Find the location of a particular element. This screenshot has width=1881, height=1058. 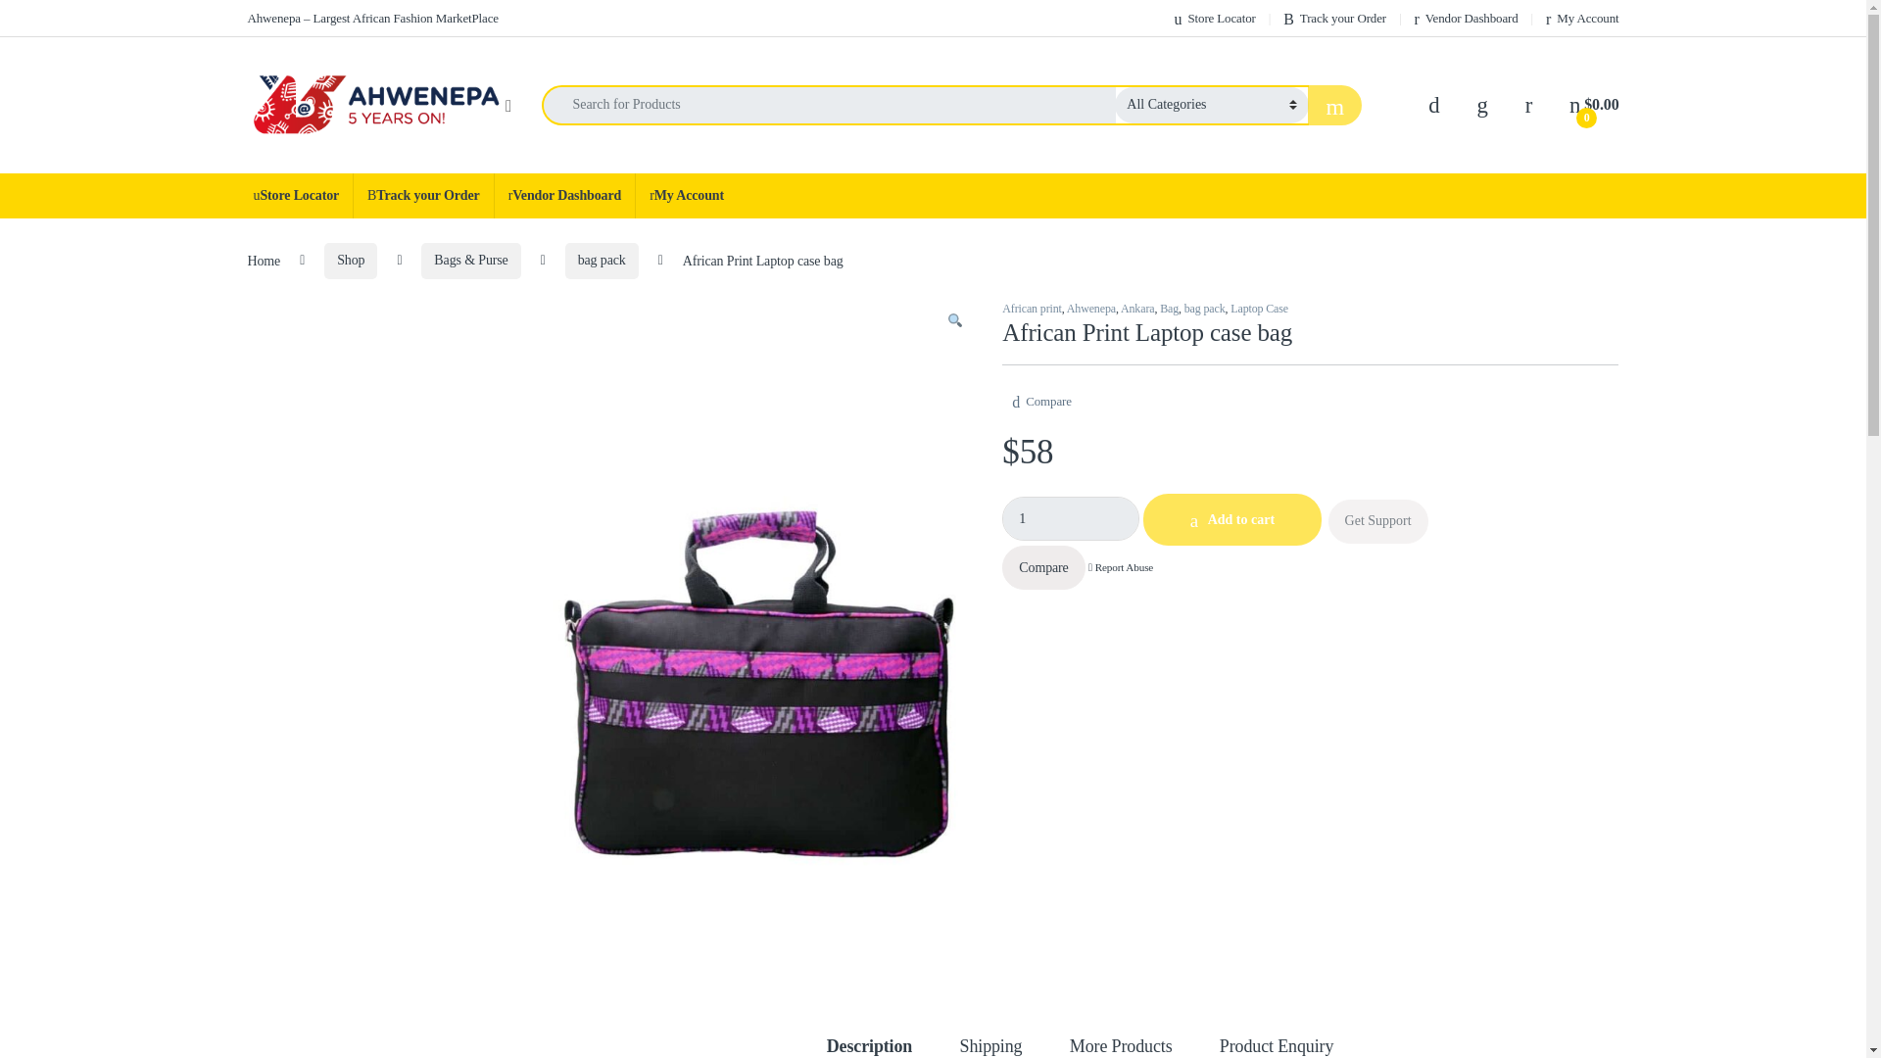

Home is located at coordinates (263, 261).